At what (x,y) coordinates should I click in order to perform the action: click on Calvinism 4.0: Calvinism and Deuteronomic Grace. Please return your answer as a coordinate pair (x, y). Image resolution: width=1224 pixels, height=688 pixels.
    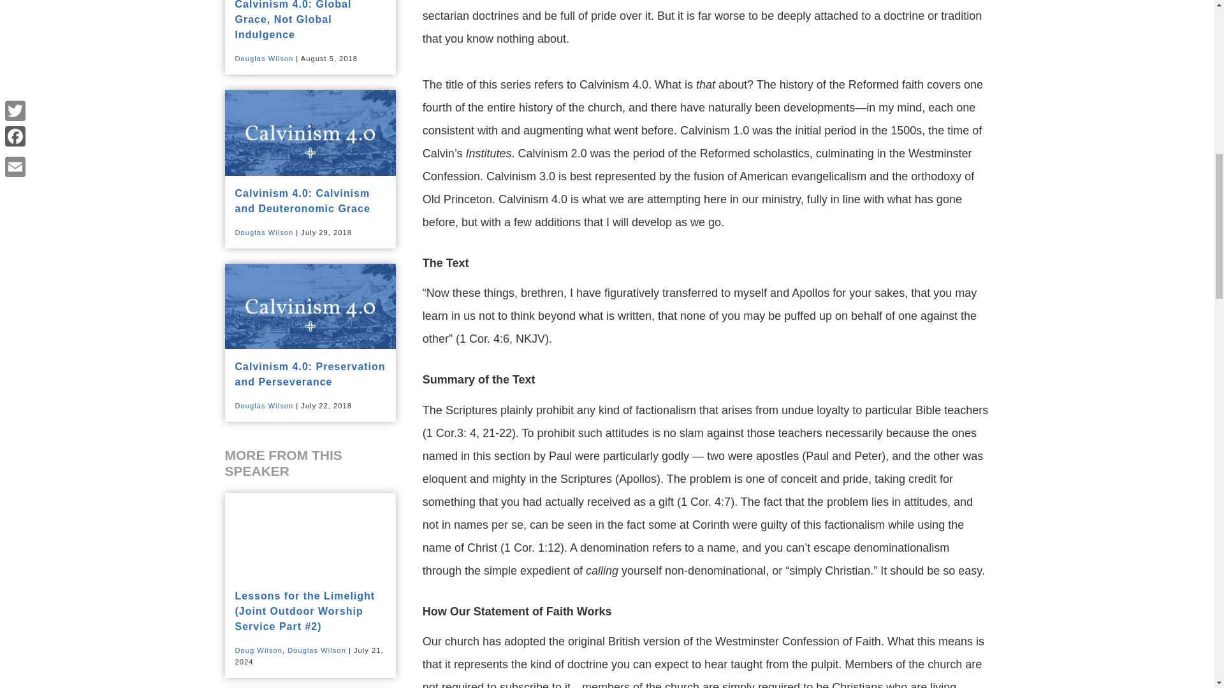
    Looking at the image, I should click on (302, 200).